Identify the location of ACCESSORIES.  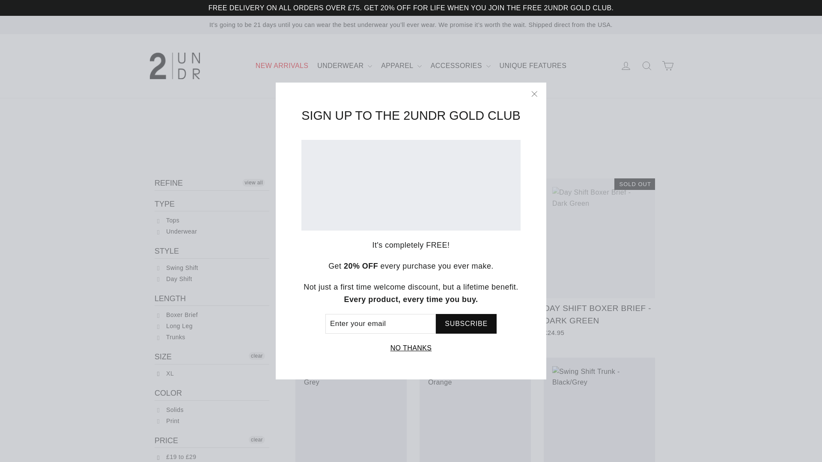
(461, 66).